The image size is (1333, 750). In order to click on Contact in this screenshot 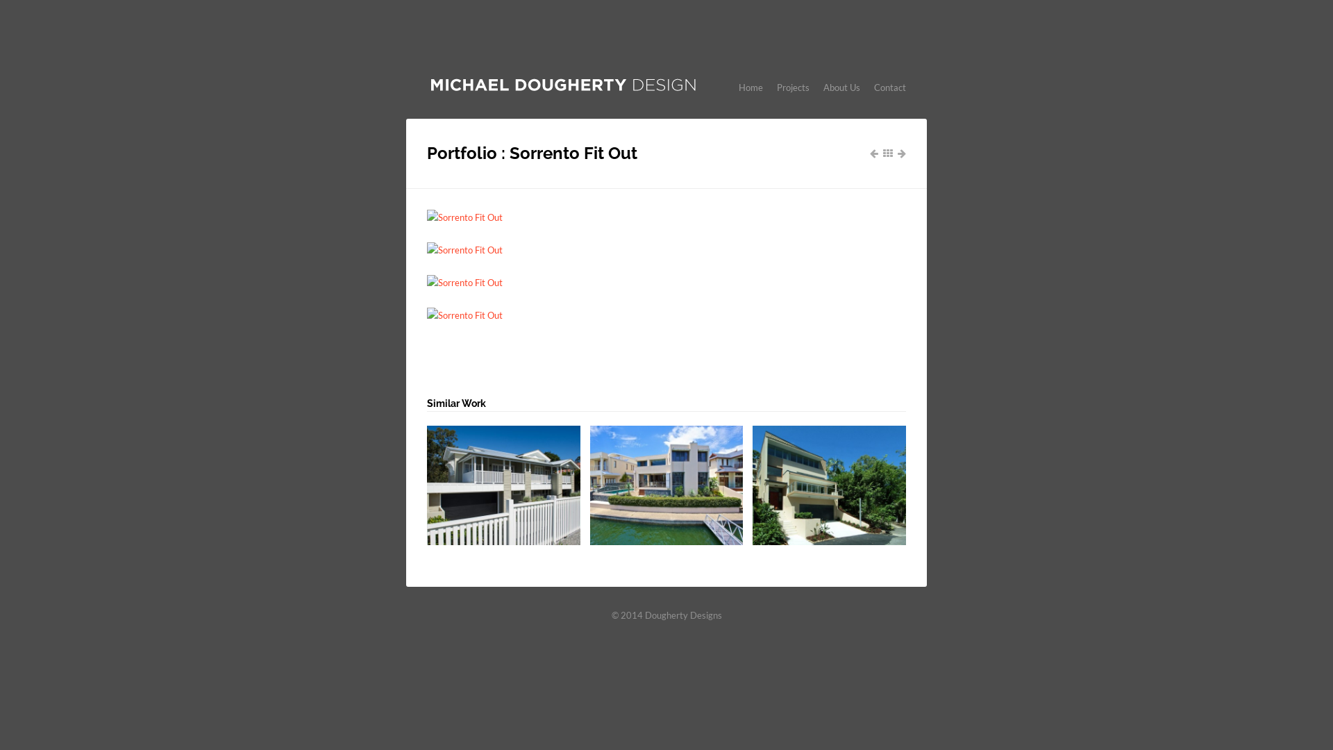, I will do `click(890, 87)`.